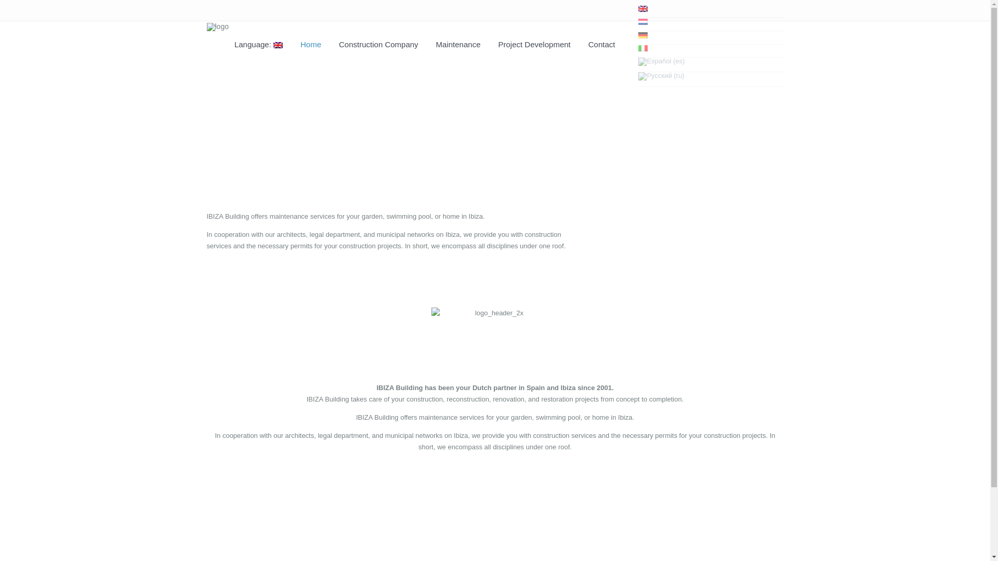 This screenshot has height=561, width=998. What do you see at coordinates (258, 48) in the screenshot?
I see `Language: ` at bounding box center [258, 48].